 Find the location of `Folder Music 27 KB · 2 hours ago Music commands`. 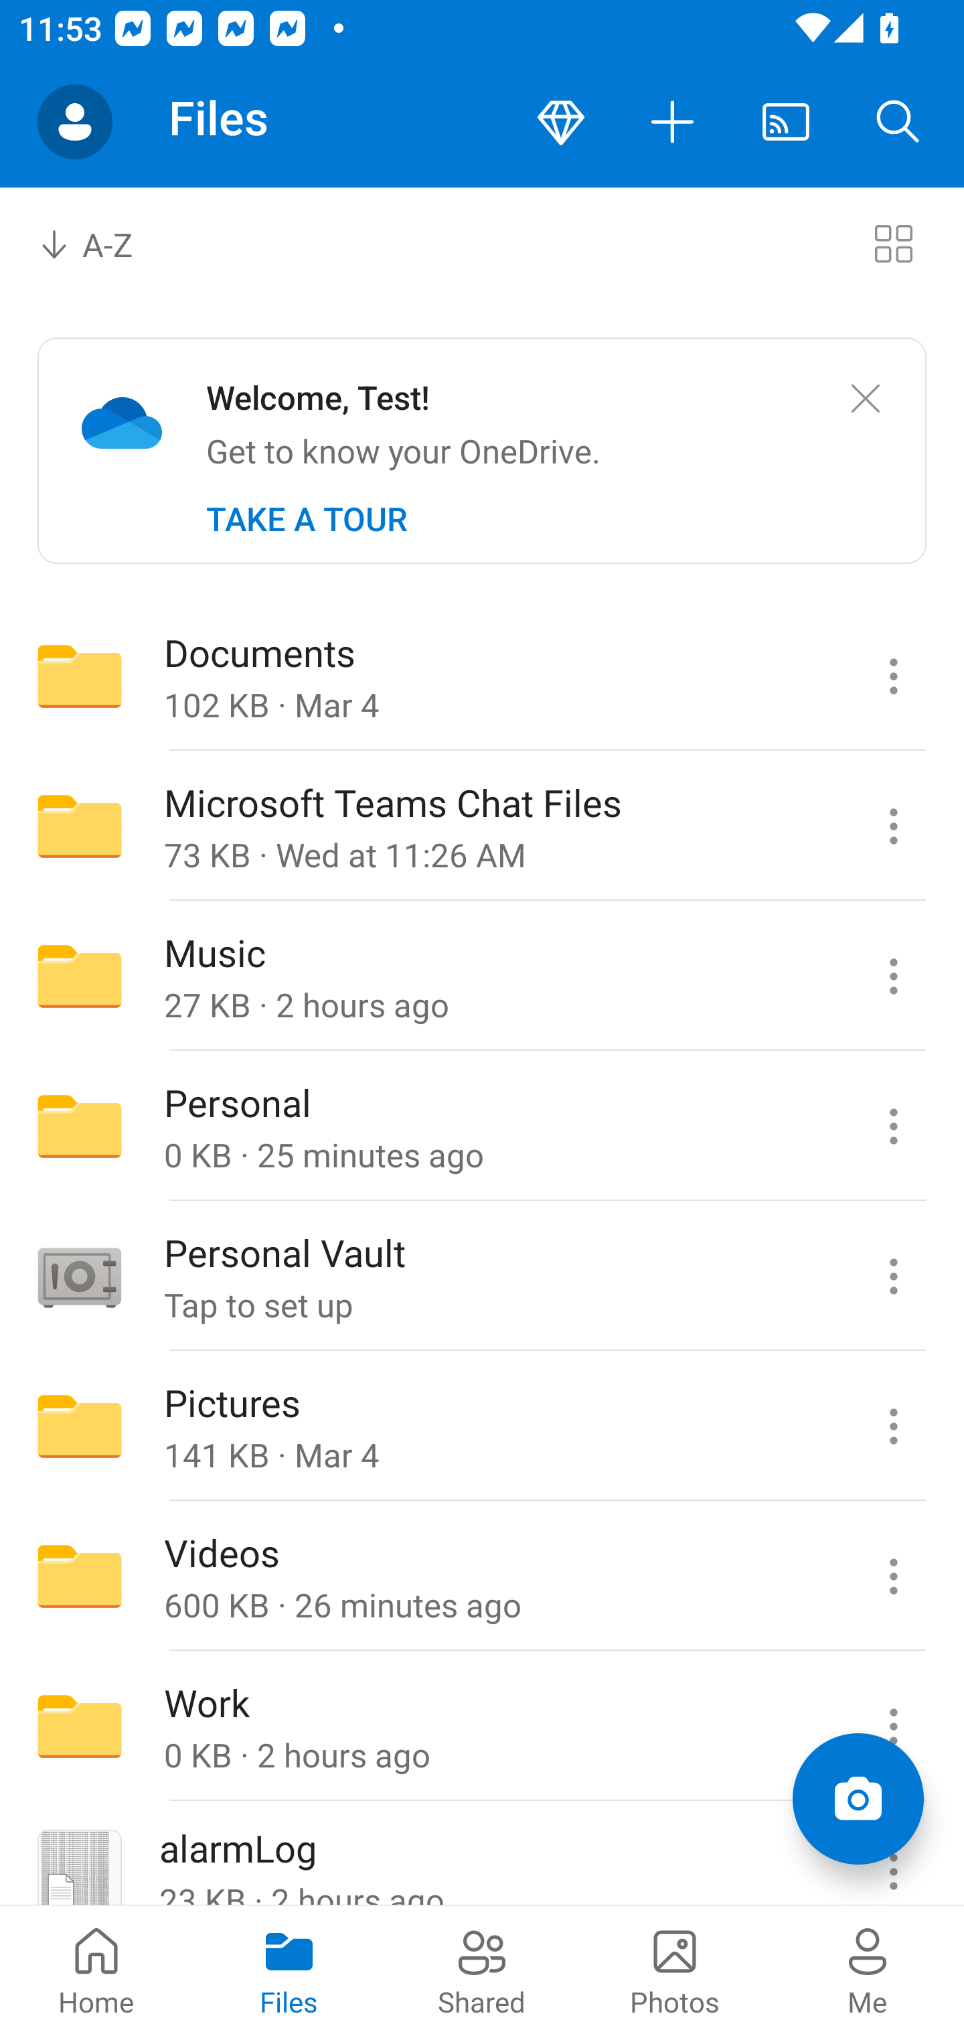

Folder Music 27 KB · 2 hours ago Music commands is located at coordinates (482, 976).